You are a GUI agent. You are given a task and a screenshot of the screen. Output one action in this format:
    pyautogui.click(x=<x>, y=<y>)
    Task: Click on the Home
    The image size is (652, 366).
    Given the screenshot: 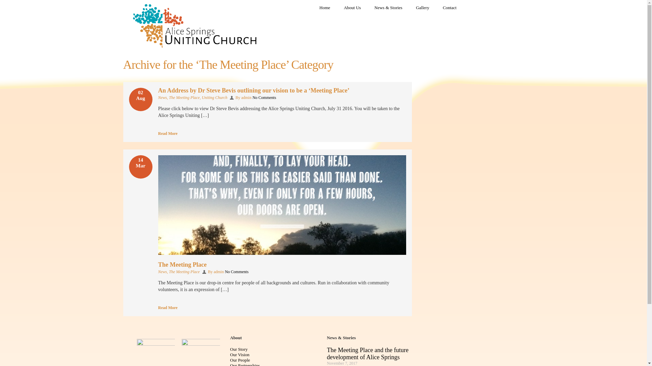 What is the action you would take?
    pyautogui.click(x=325, y=8)
    